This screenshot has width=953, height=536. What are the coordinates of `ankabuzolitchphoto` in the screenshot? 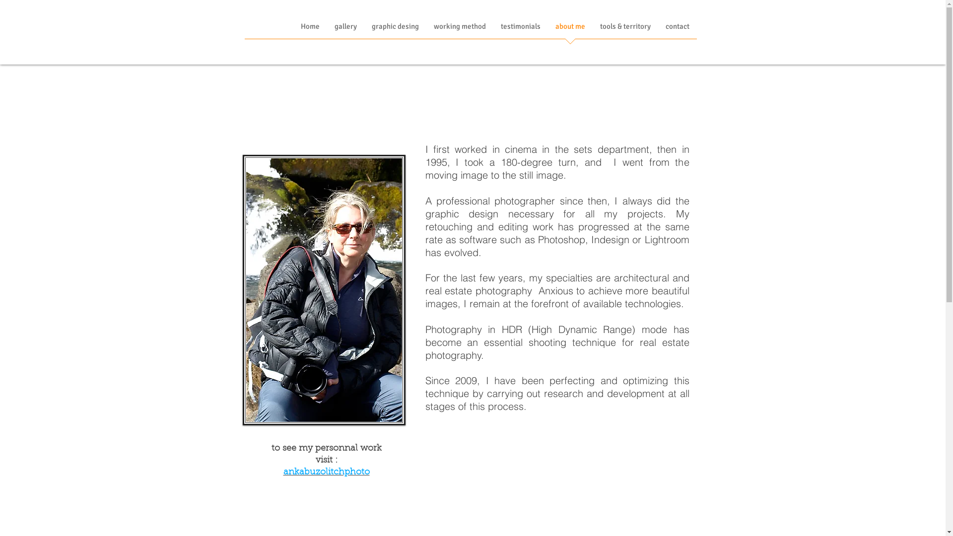 It's located at (326, 471).